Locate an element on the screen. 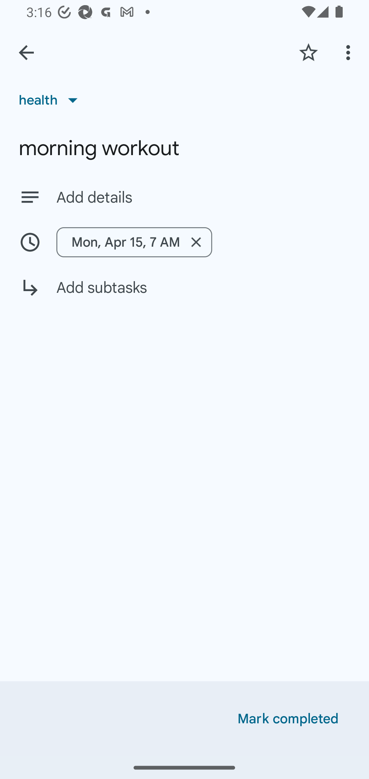  Add details is located at coordinates (203, 197).